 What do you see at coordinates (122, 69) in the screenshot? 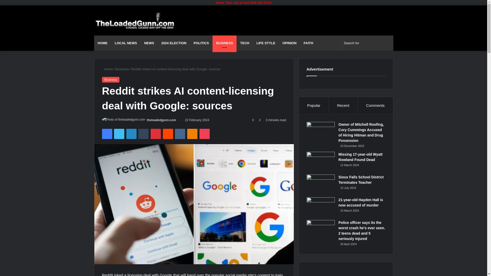
I see `Business` at bounding box center [122, 69].